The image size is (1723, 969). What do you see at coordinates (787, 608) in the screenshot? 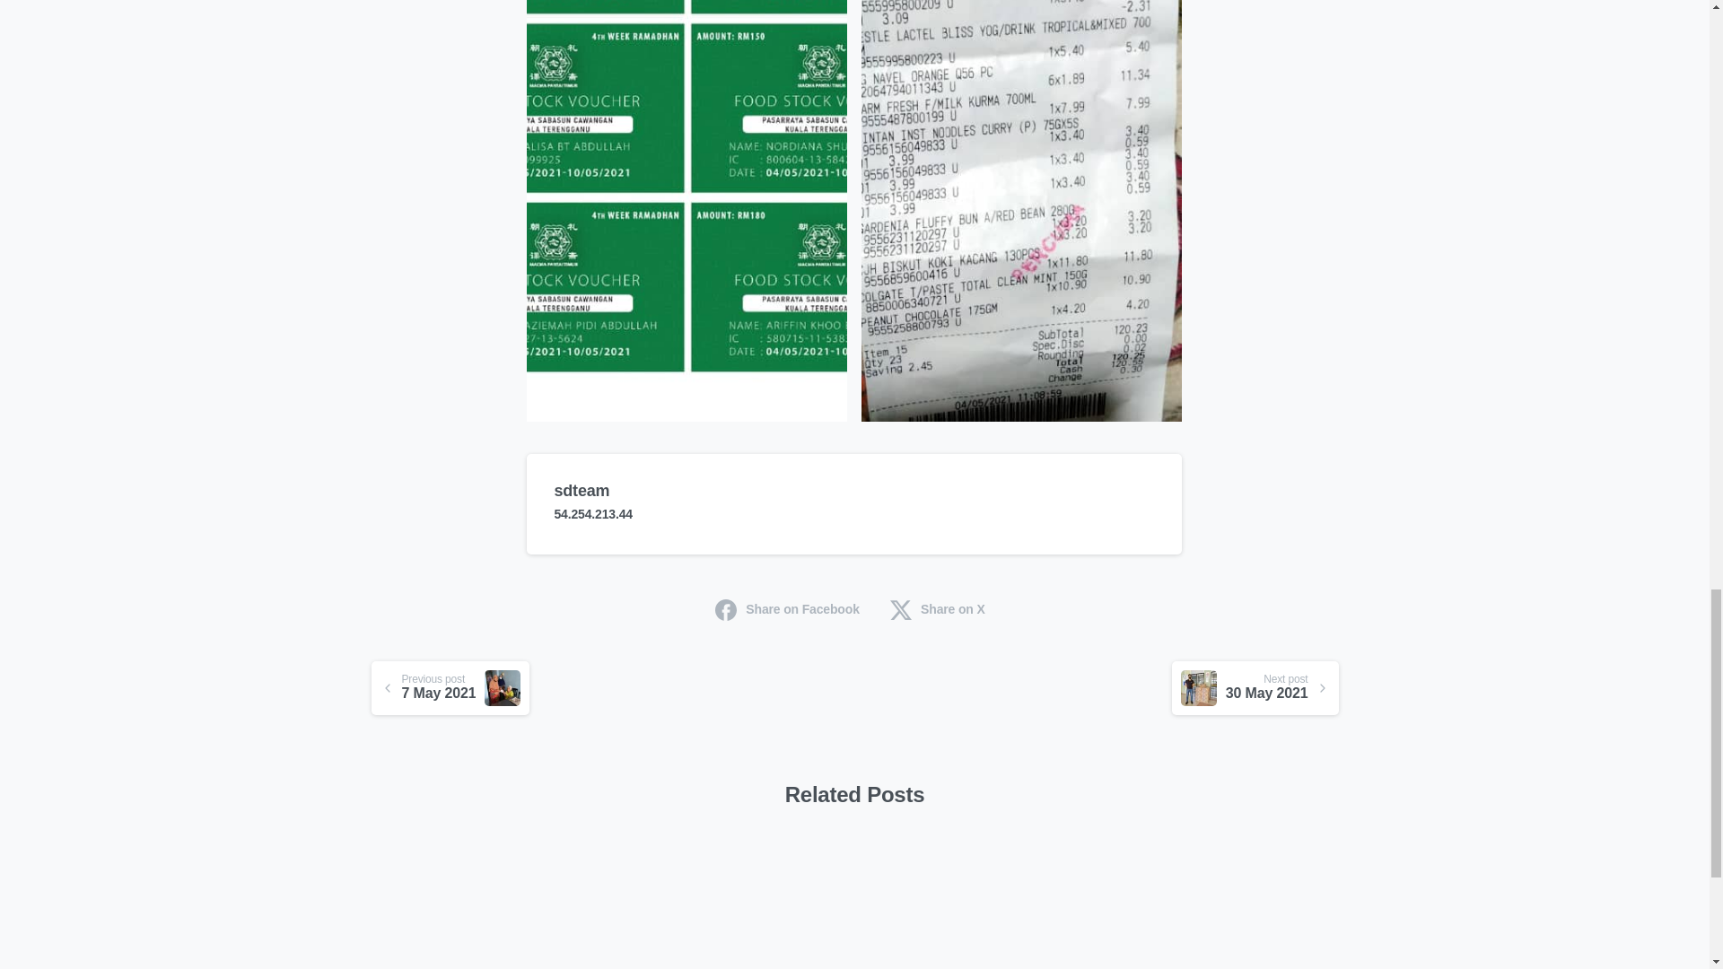
I see `Share on Facebook` at bounding box center [787, 608].